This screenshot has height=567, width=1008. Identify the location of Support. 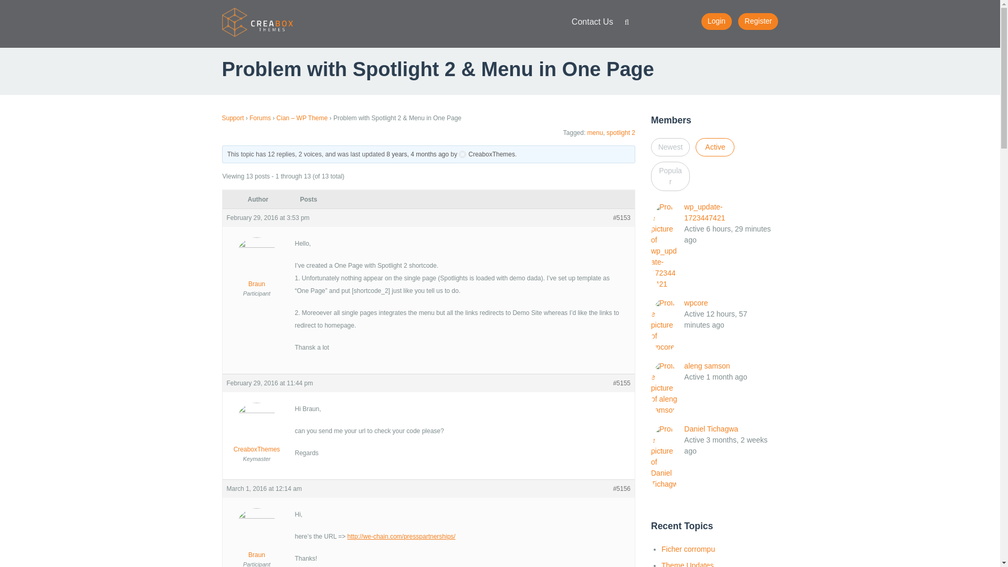
(233, 118).